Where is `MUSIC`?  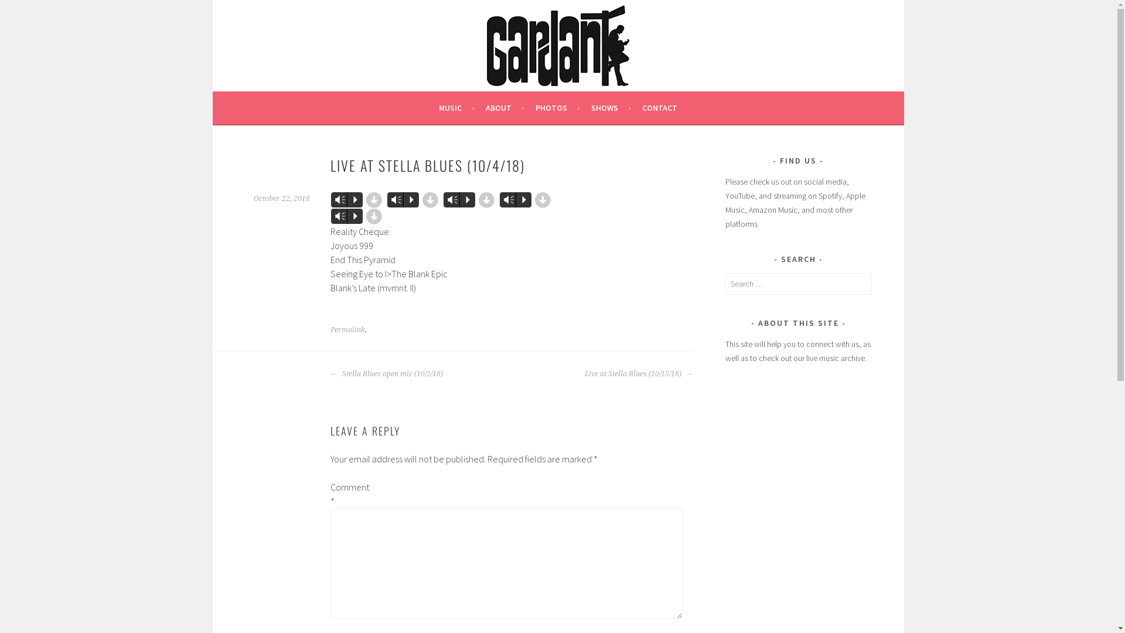
MUSIC is located at coordinates (457, 108).